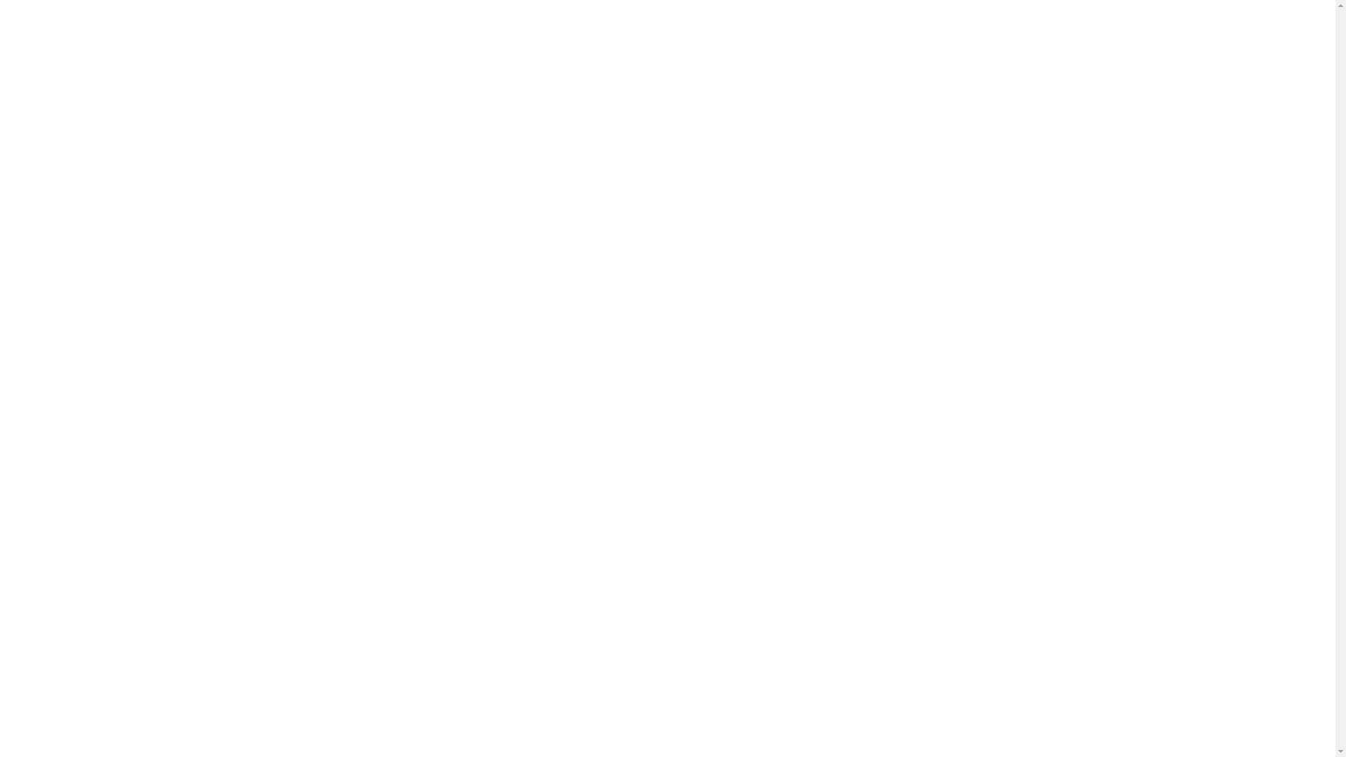  Describe the element at coordinates (787, 29) in the screenshot. I see `Architecten` at that location.